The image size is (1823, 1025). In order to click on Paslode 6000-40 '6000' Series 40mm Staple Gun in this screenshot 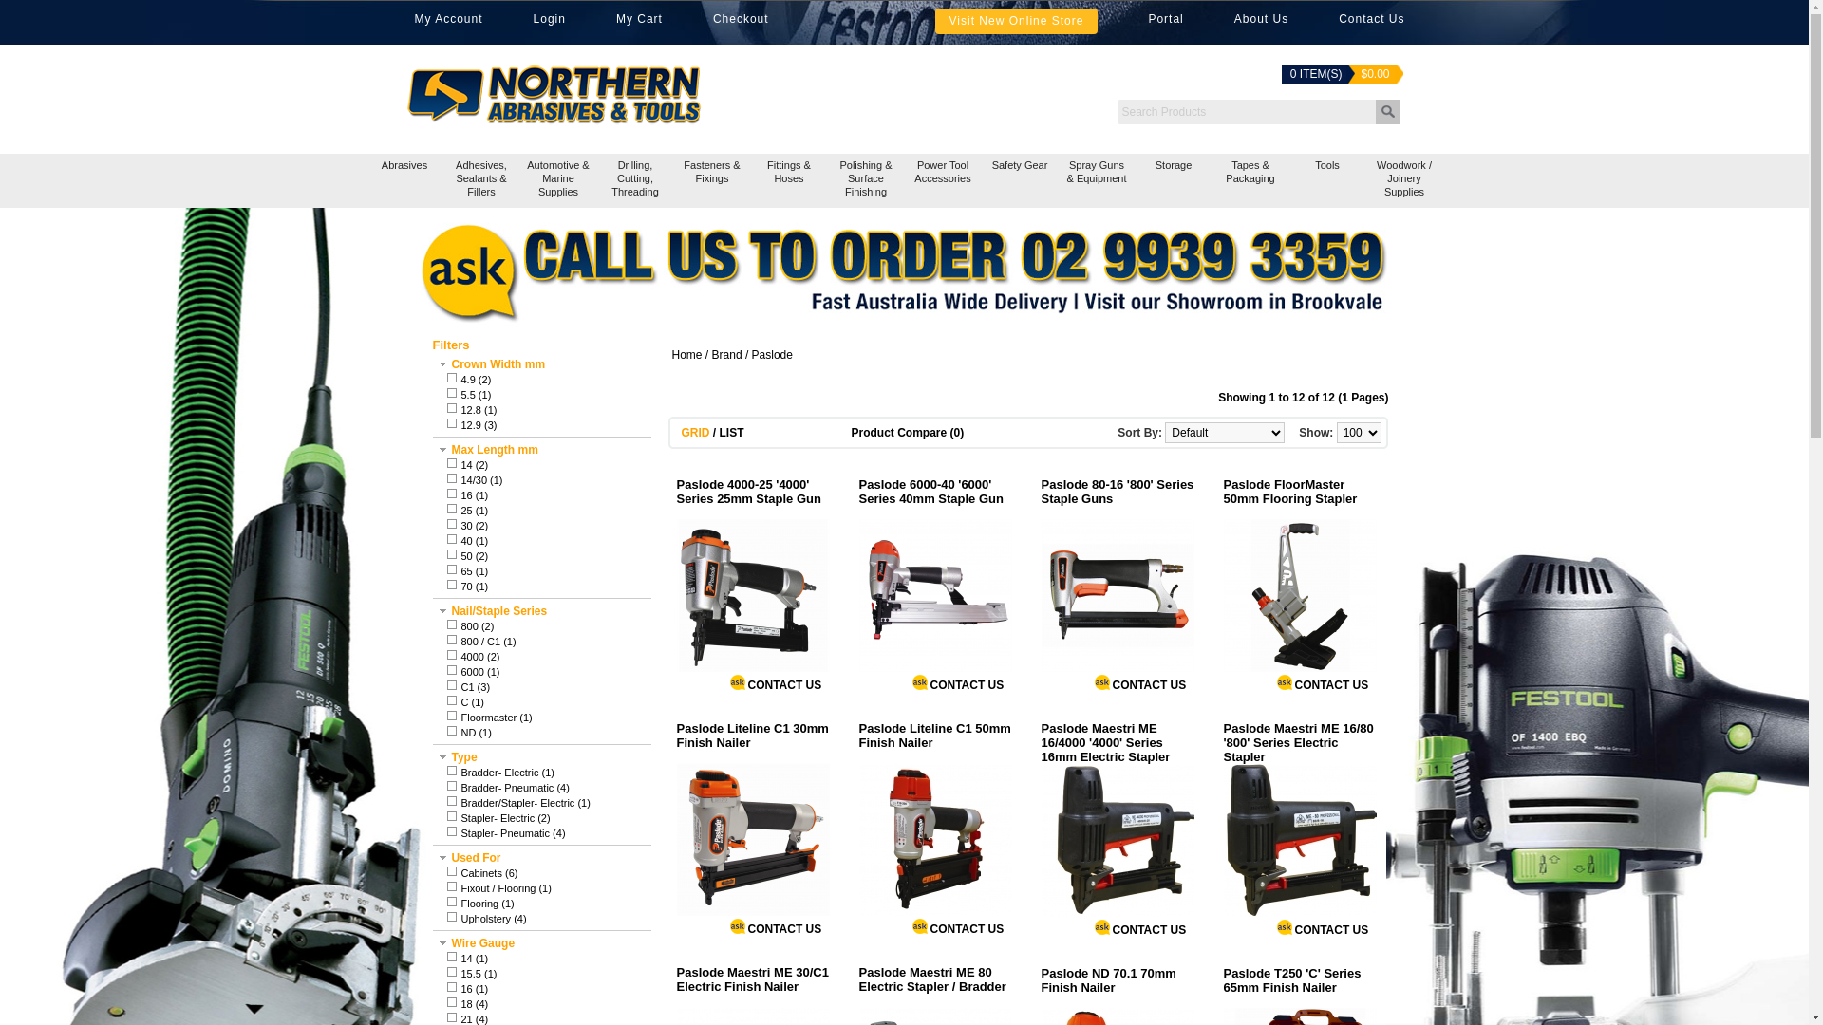, I will do `click(934, 498)`.